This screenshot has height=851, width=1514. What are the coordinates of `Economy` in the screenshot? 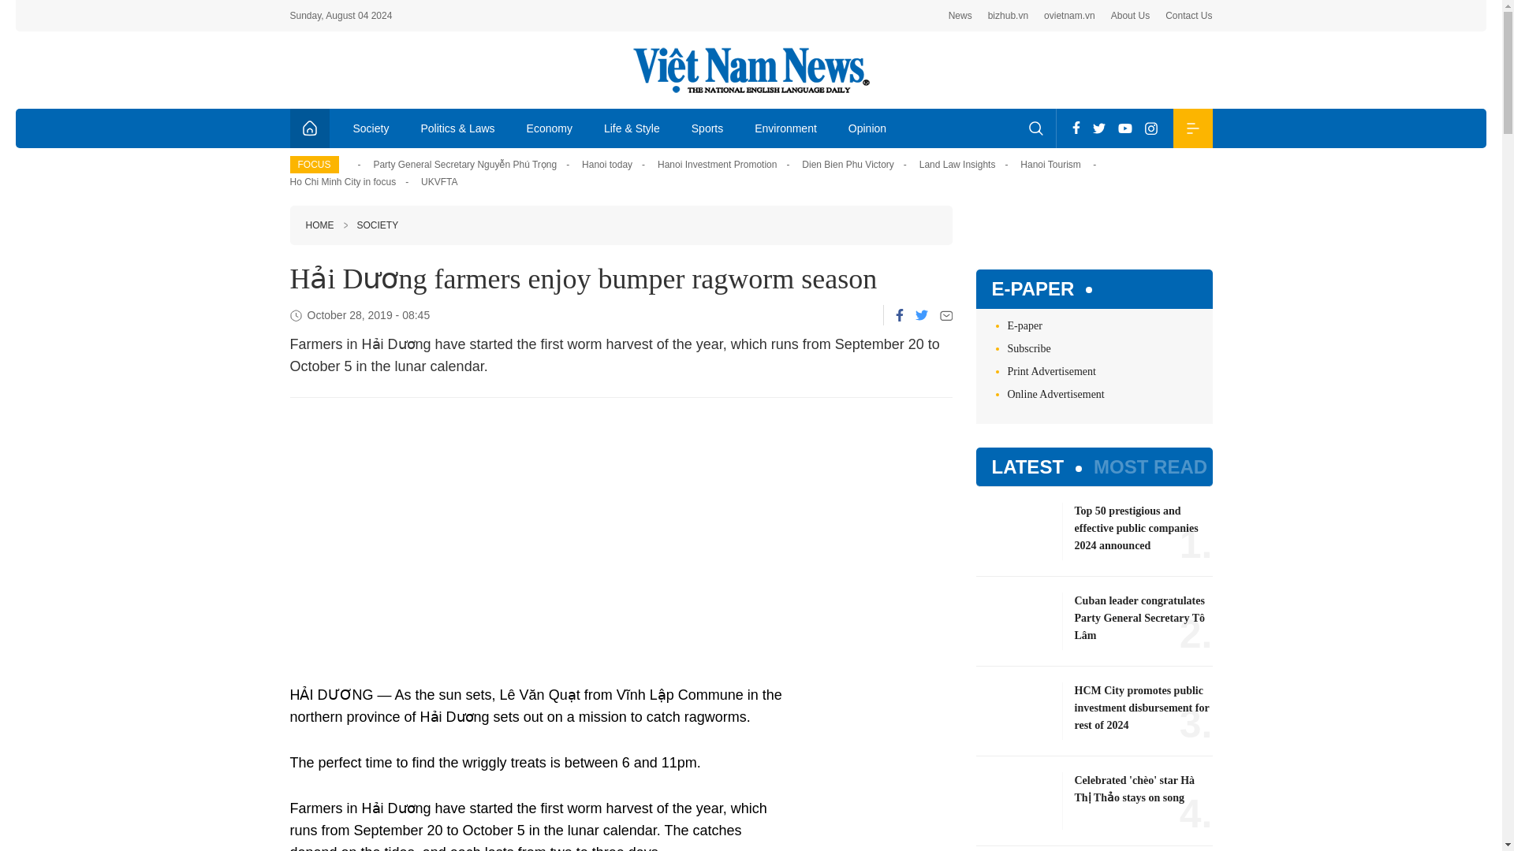 It's located at (550, 128).